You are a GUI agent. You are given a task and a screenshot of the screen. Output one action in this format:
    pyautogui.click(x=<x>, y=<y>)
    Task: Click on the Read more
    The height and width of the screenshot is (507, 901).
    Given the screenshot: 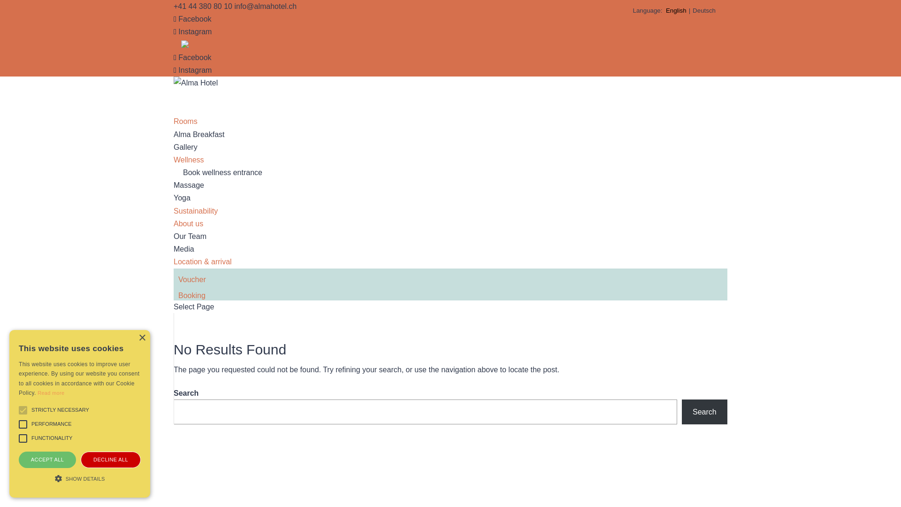 What is the action you would take?
    pyautogui.click(x=51, y=393)
    